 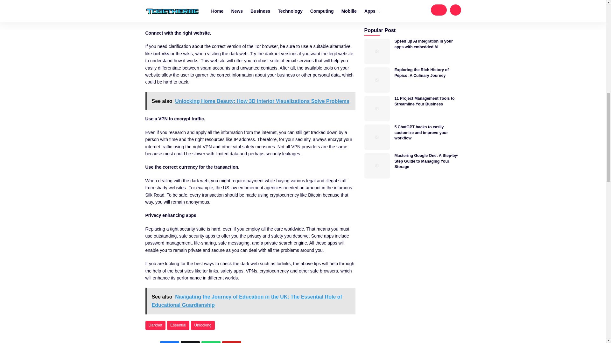 I want to click on Unlocking, so click(x=202, y=325).